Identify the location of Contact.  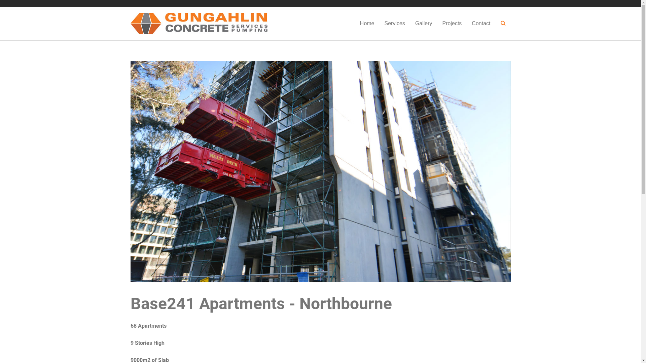
(481, 24).